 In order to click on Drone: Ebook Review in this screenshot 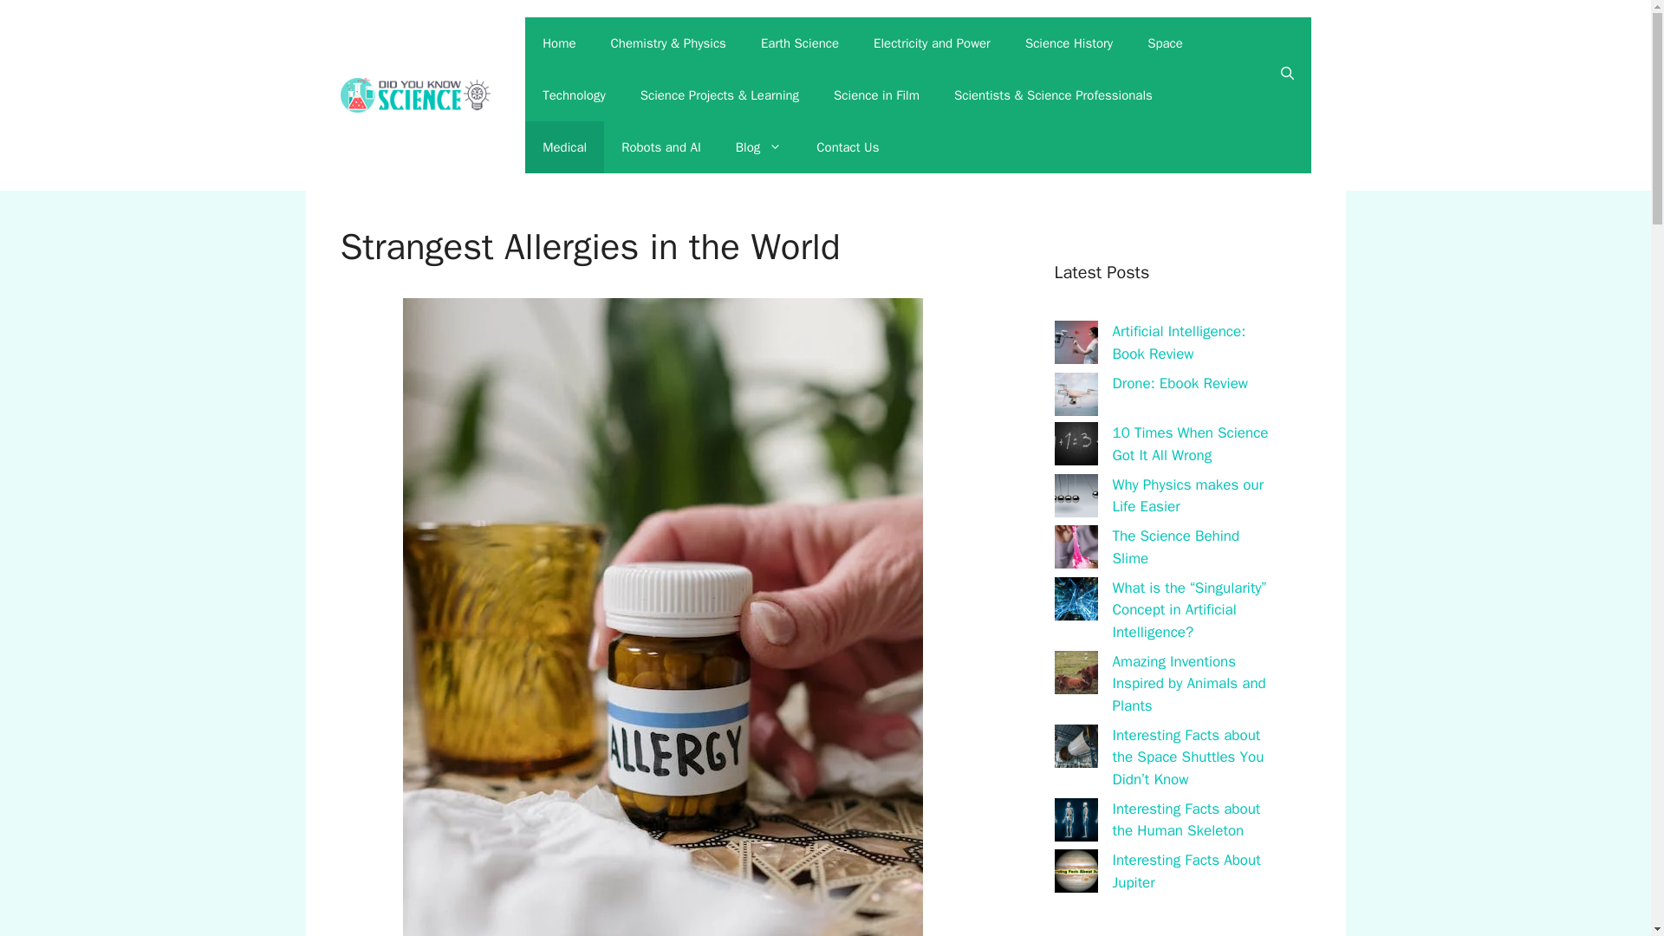, I will do `click(1180, 383)`.